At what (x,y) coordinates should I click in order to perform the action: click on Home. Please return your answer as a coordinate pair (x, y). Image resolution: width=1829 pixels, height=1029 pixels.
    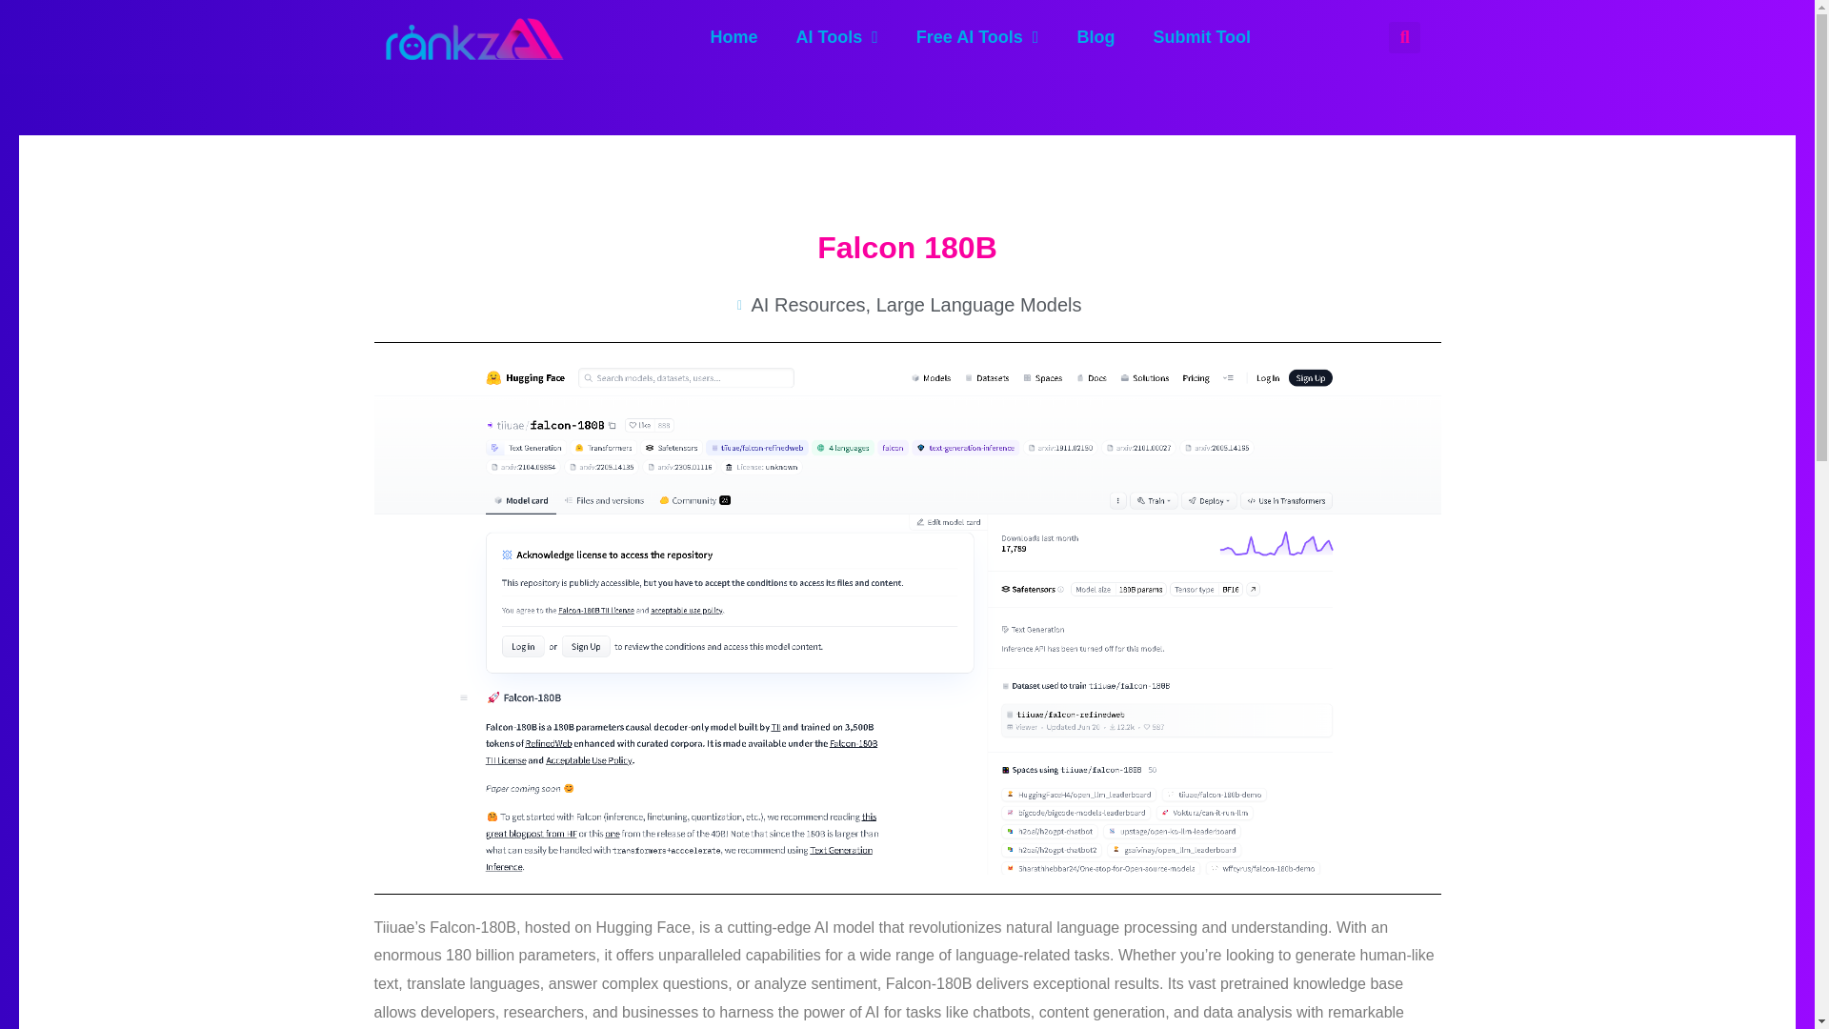
    Looking at the image, I should click on (734, 36).